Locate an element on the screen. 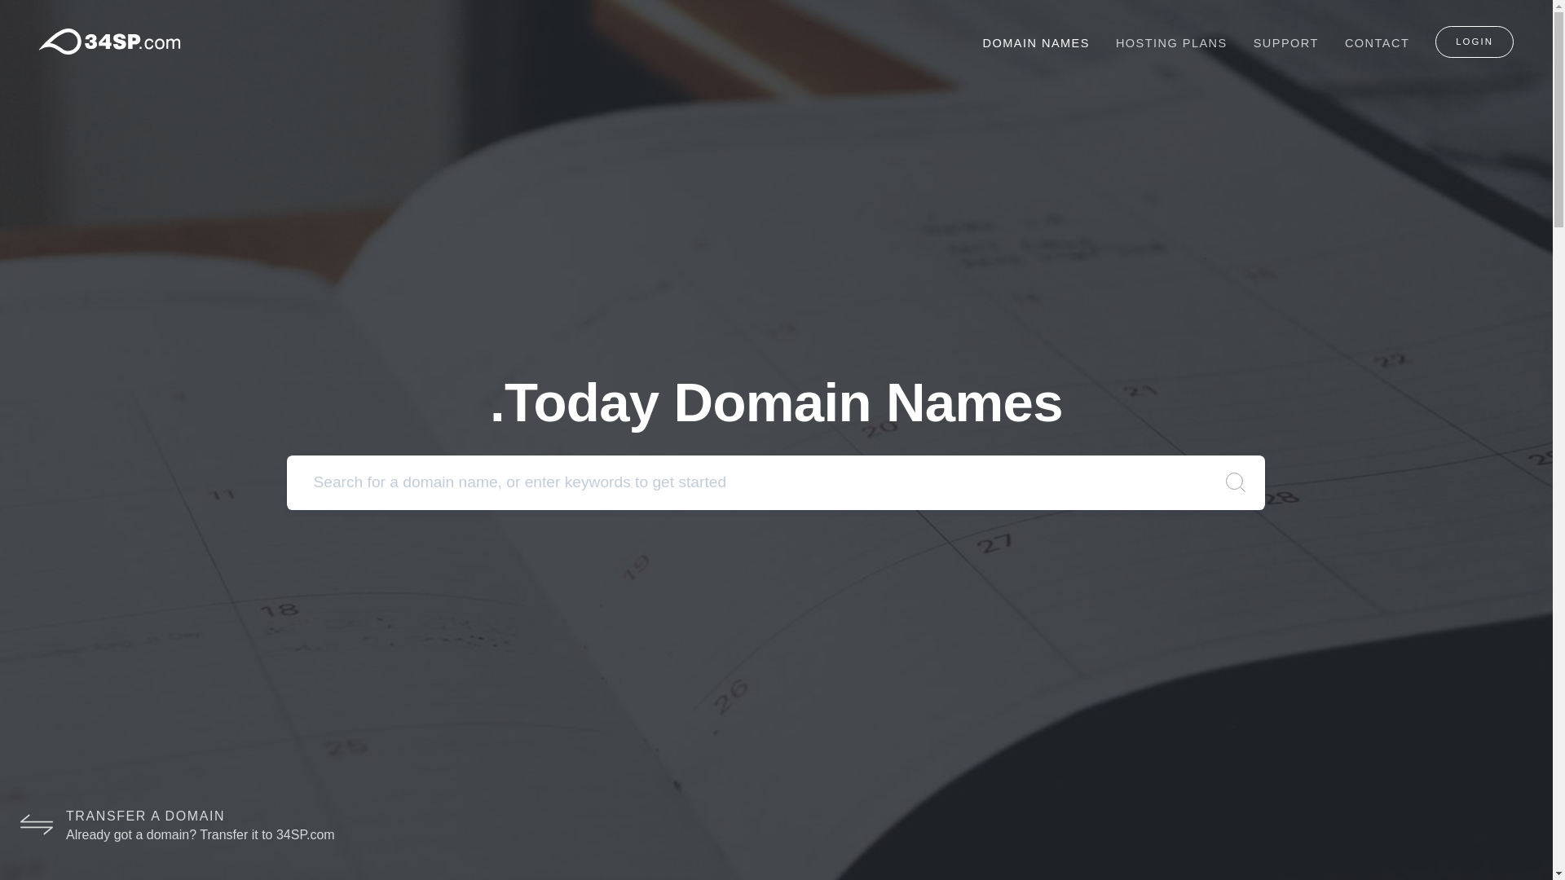  HOSTING PLANS is located at coordinates (1172, 43).